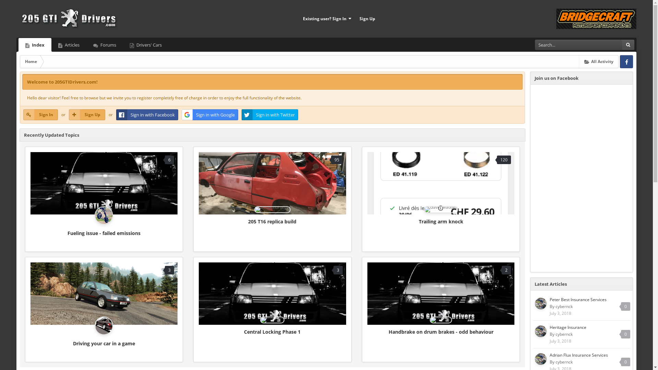 The width and height of the screenshot is (658, 370). I want to click on Peter Best Insurance Services, so click(578, 299).